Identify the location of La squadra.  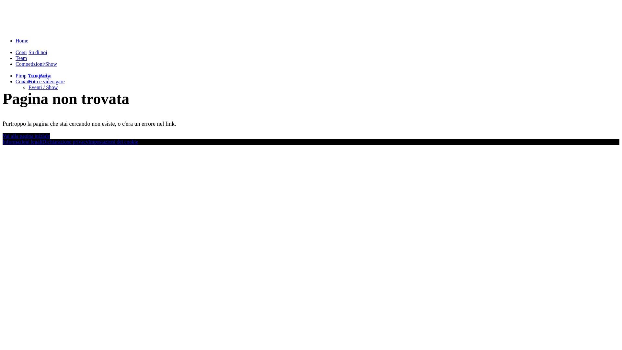
(40, 76).